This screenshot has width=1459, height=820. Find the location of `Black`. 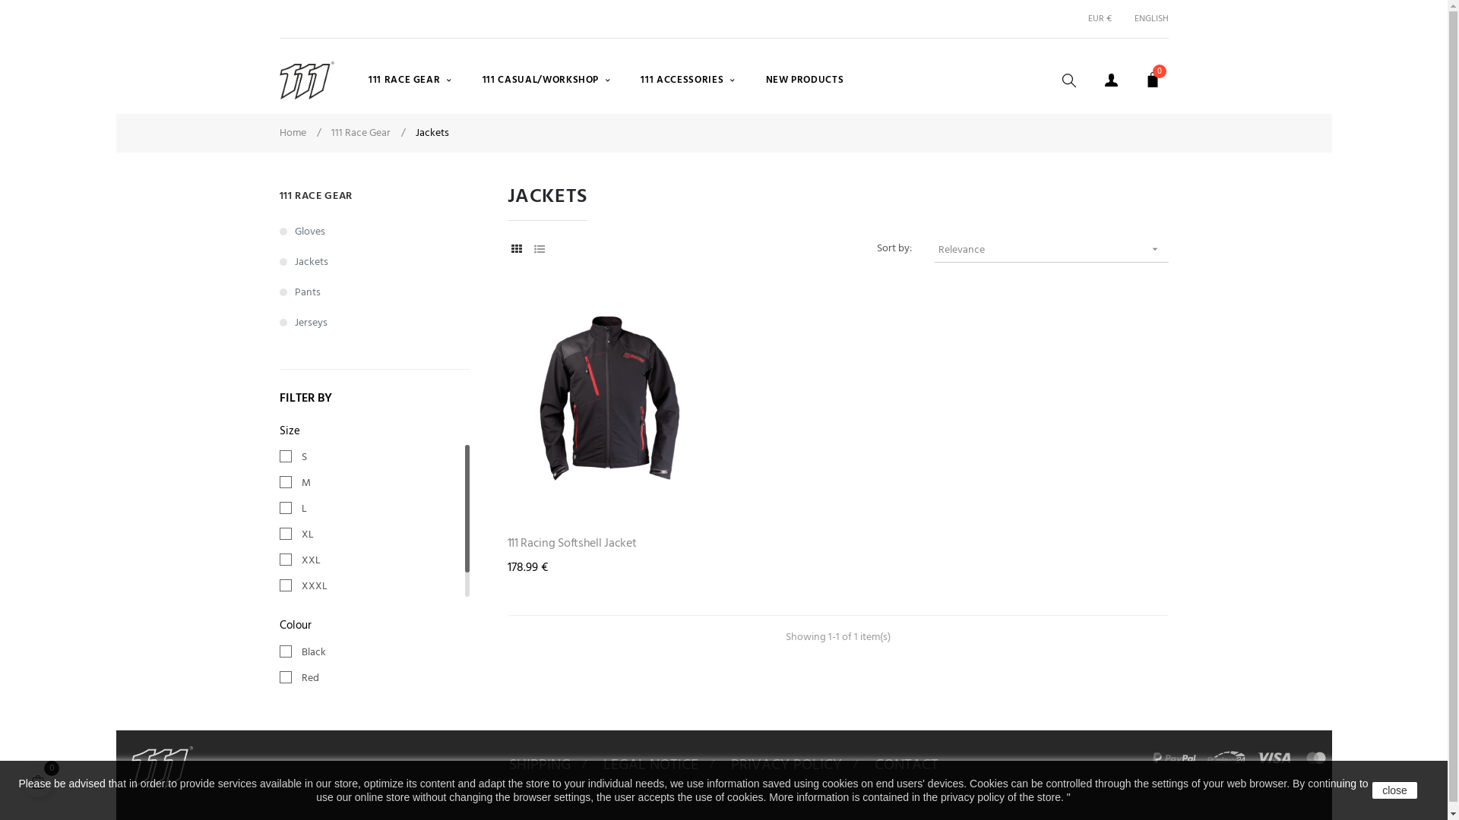

Black is located at coordinates (377, 653).